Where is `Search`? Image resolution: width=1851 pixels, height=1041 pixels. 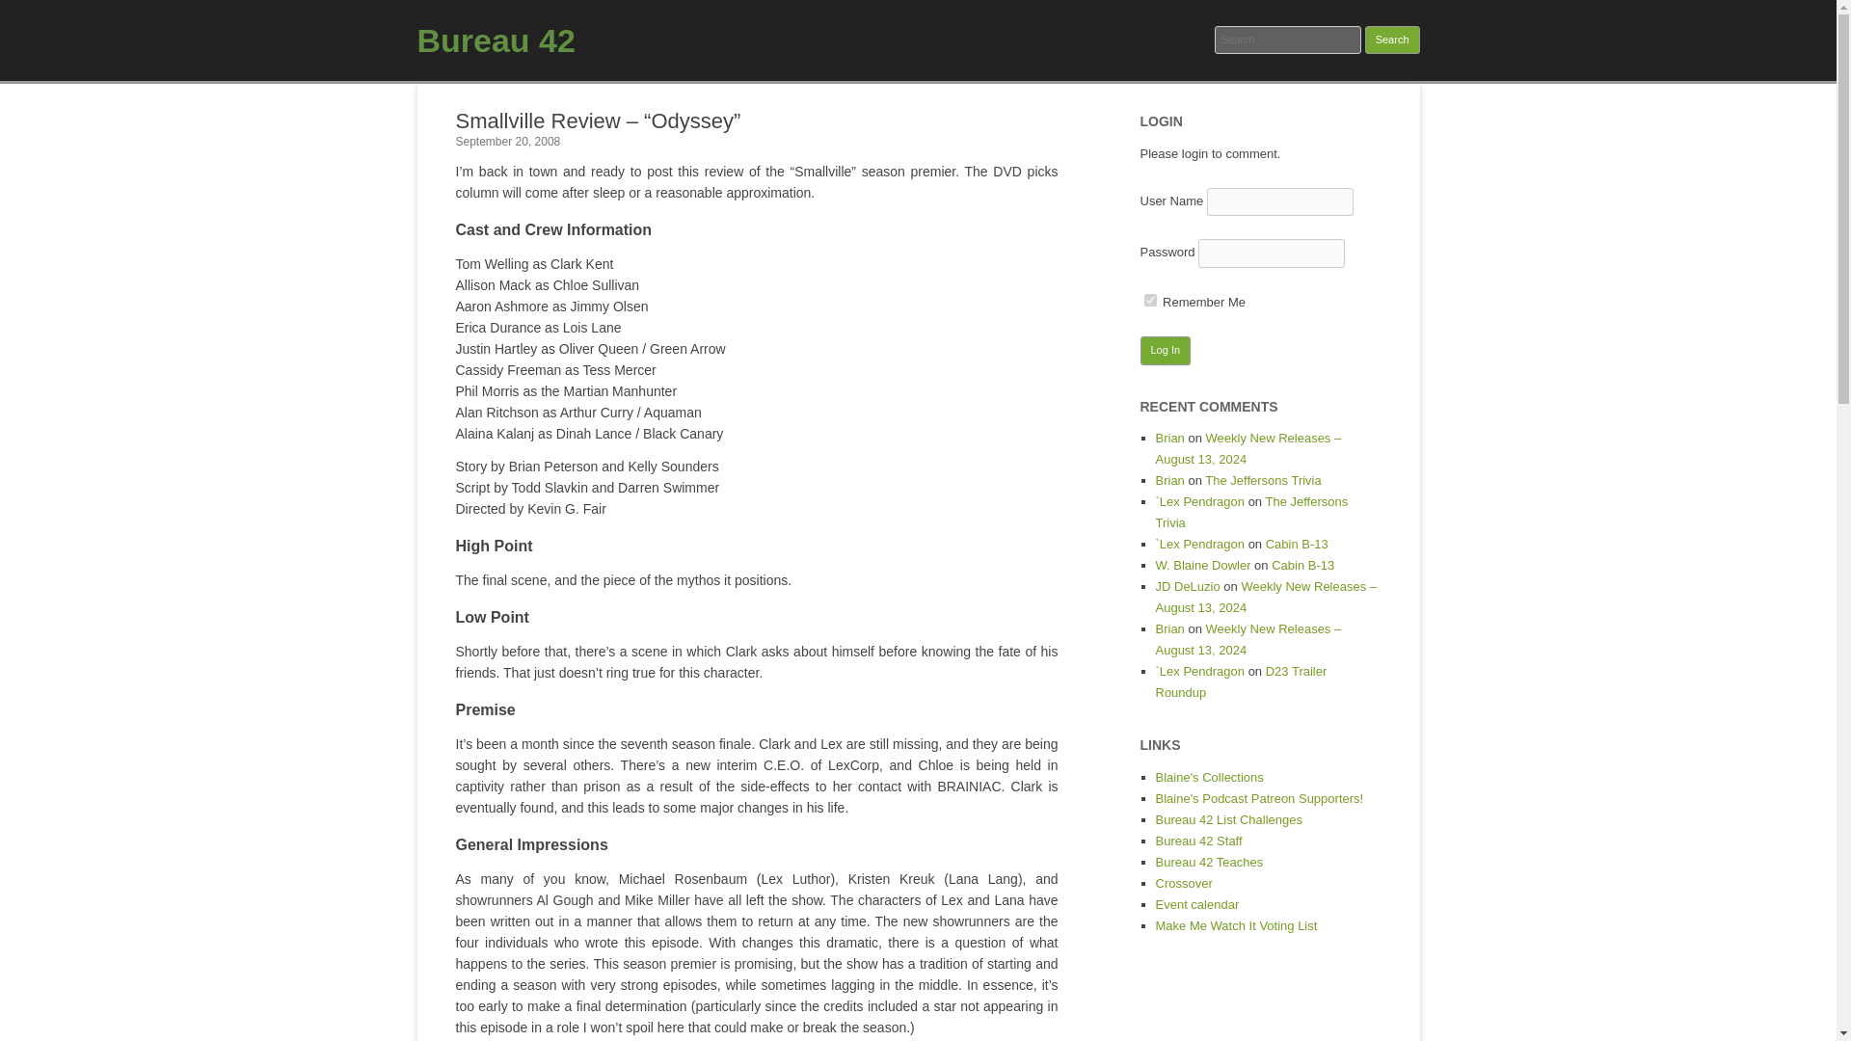
Search is located at coordinates (1392, 40).